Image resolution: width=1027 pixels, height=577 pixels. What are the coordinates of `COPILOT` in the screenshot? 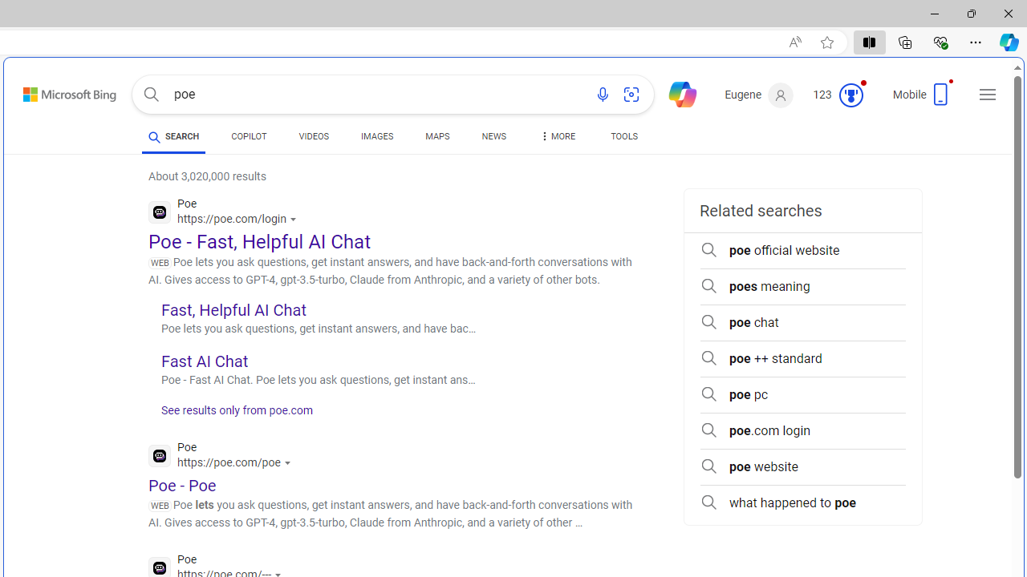 It's located at (249, 139).